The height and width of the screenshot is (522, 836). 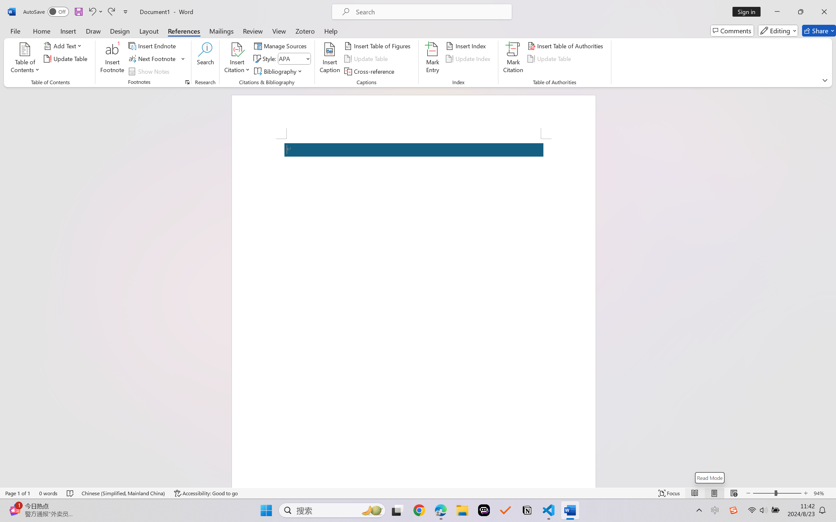 What do you see at coordinates (64, 46) in the screenshot?
I see `Add Text` at bounding box center [64, 46].